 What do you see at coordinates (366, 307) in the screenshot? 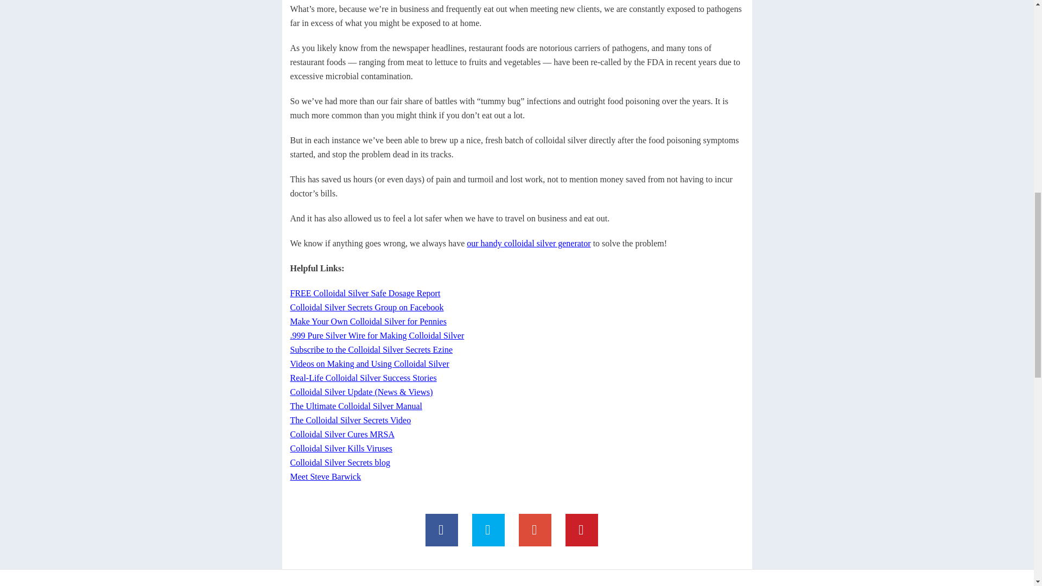
I see `Colloidal Silver Secrets Group on Facebook` at bounding box center [366, 307].